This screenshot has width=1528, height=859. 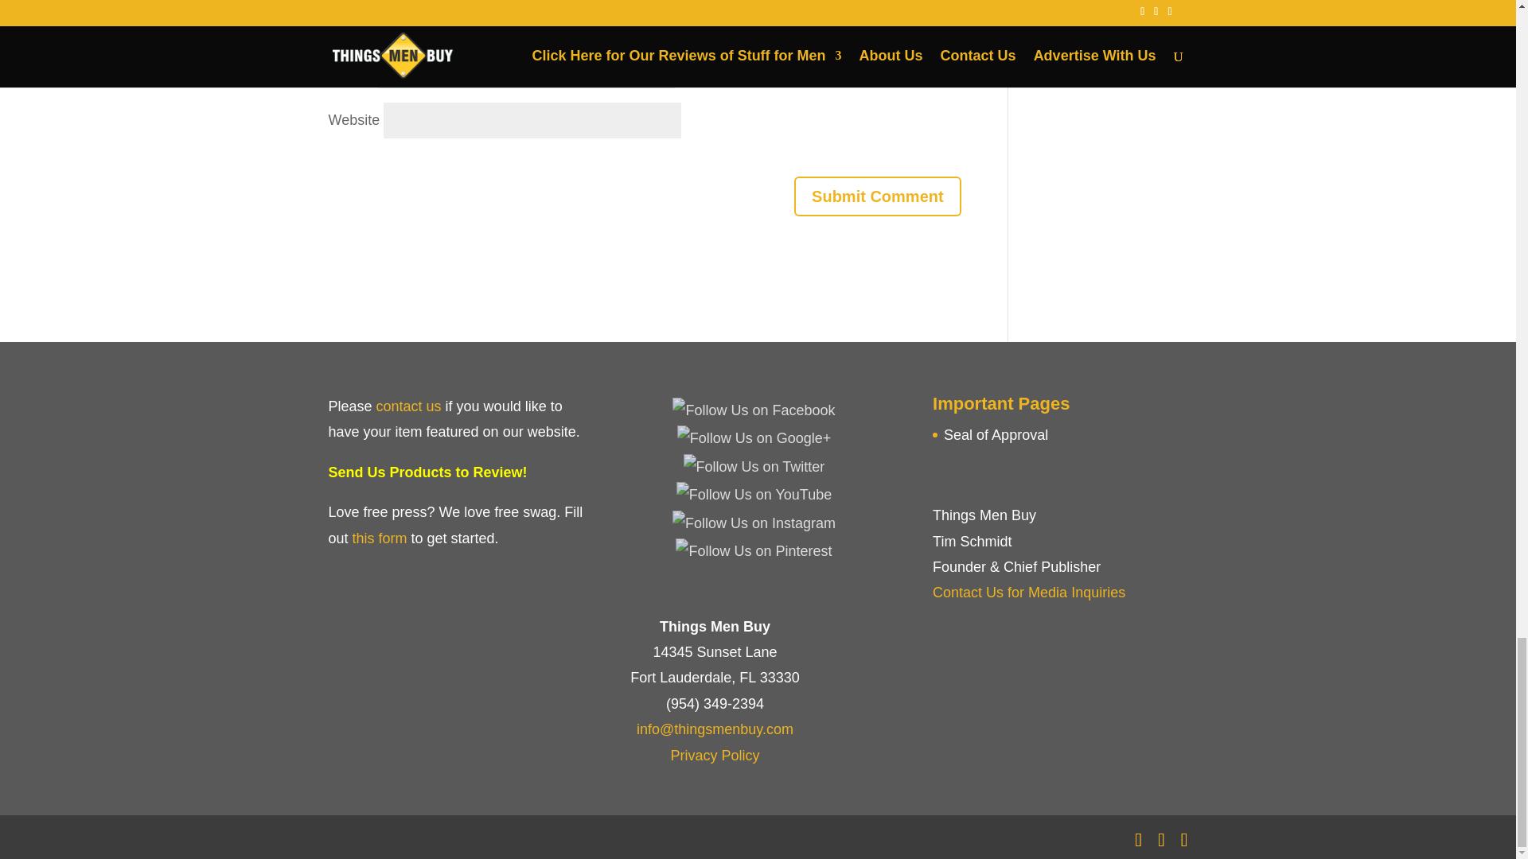 What do you see at coordinates (754, 466) in the screenshot?
I see `Follow Us on Twitter` at bounding box center [754, 466].